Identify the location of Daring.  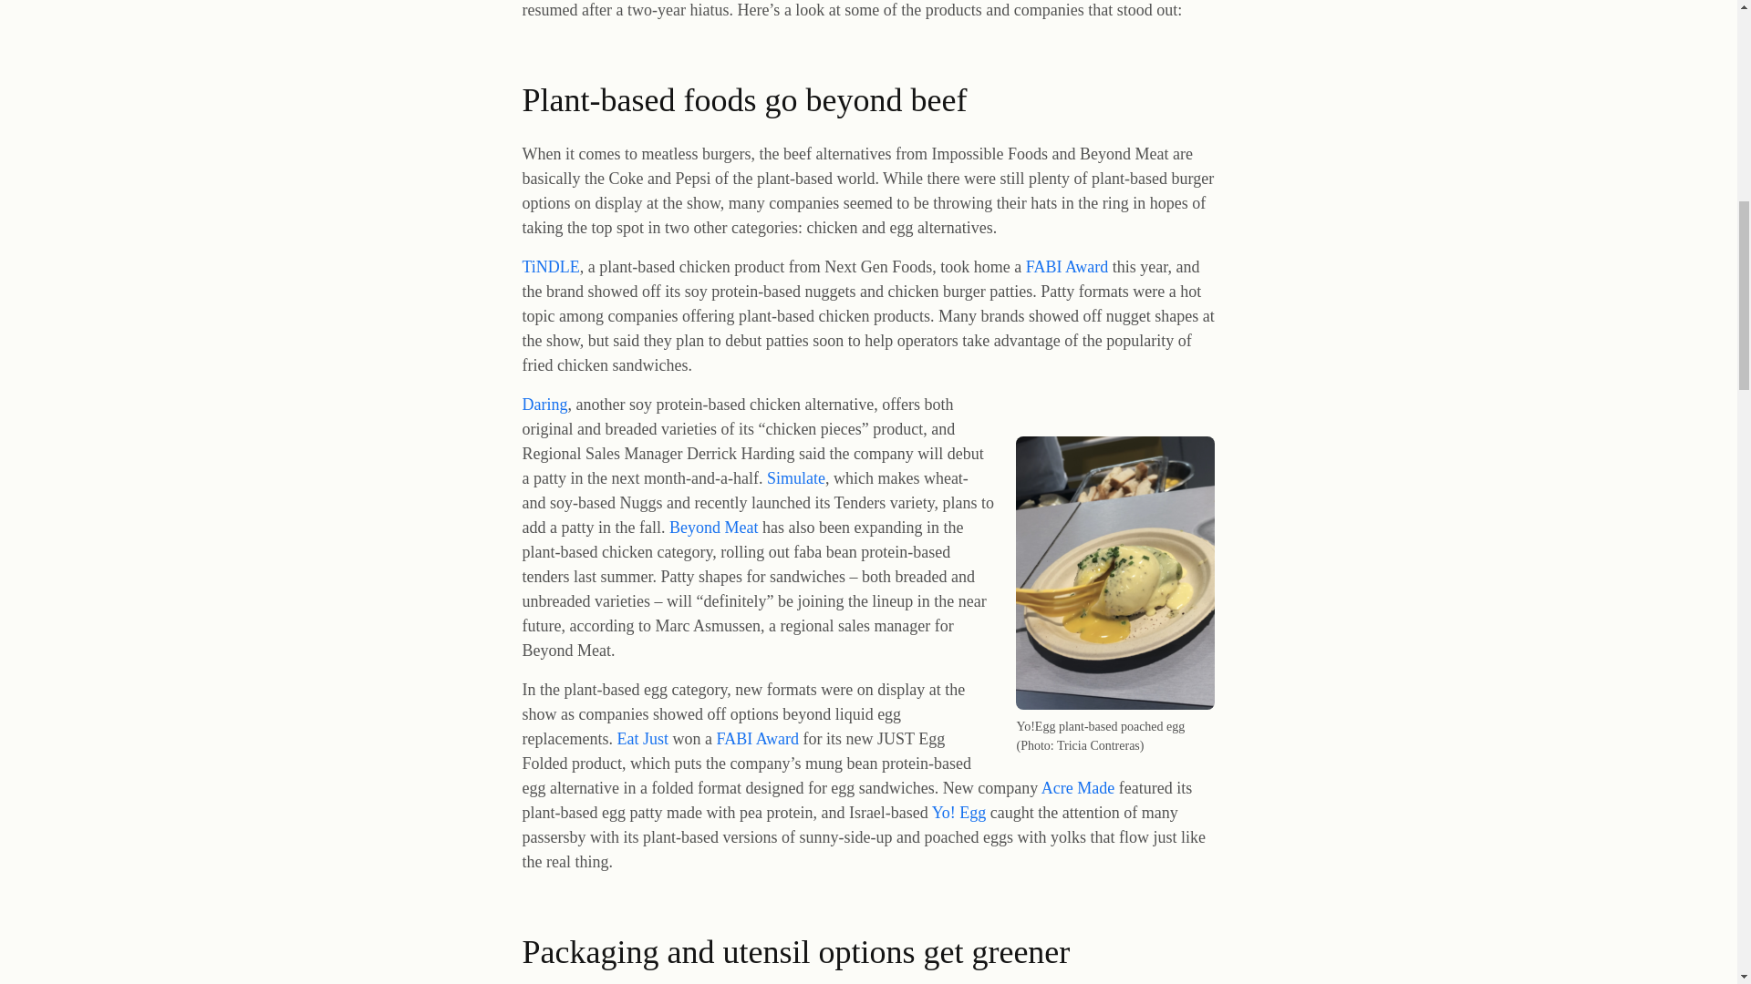
(544, 405).